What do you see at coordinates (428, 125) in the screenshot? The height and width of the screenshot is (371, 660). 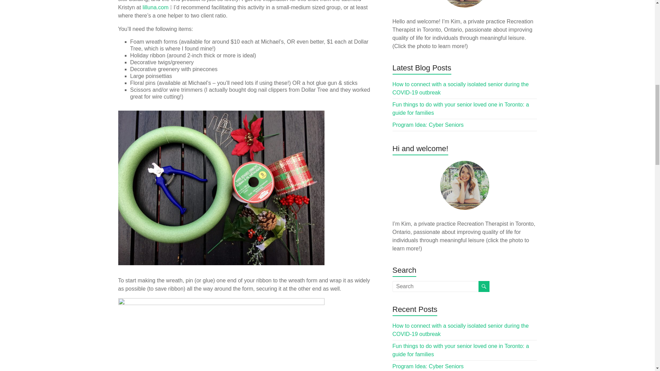 I see `Program Idea: Cyber Seniors` at bounding box center [428, 125].